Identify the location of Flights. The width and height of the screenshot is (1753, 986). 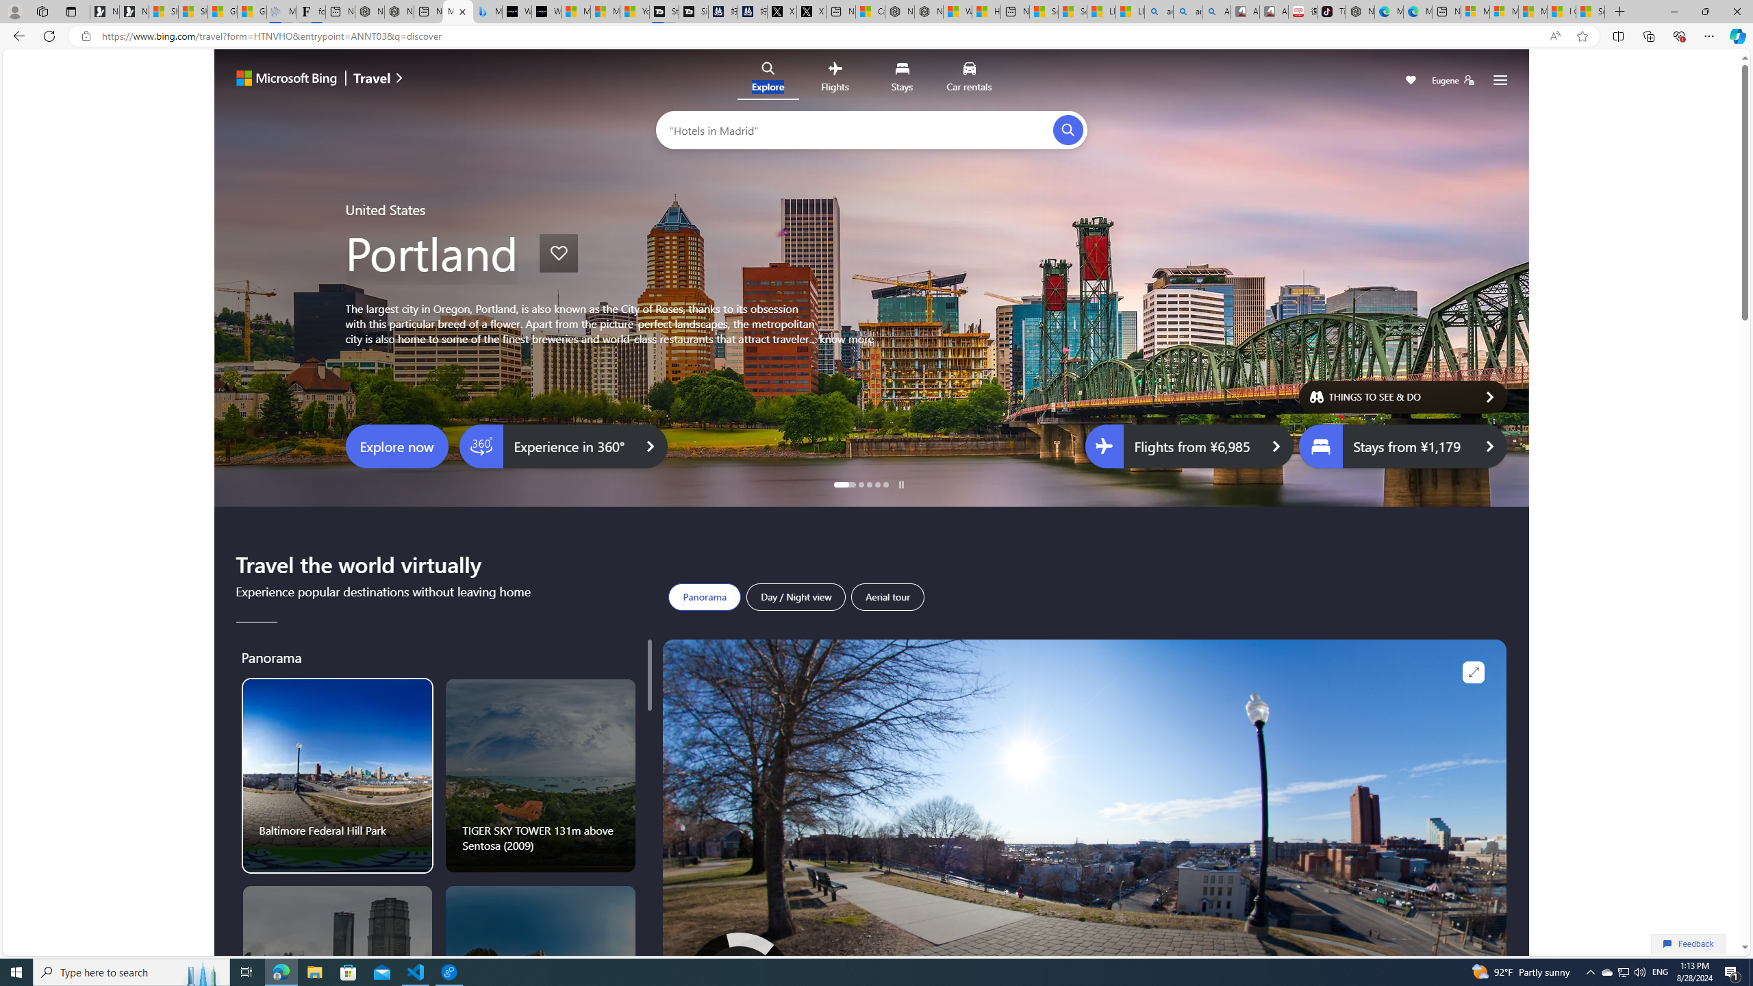
(835, 79).